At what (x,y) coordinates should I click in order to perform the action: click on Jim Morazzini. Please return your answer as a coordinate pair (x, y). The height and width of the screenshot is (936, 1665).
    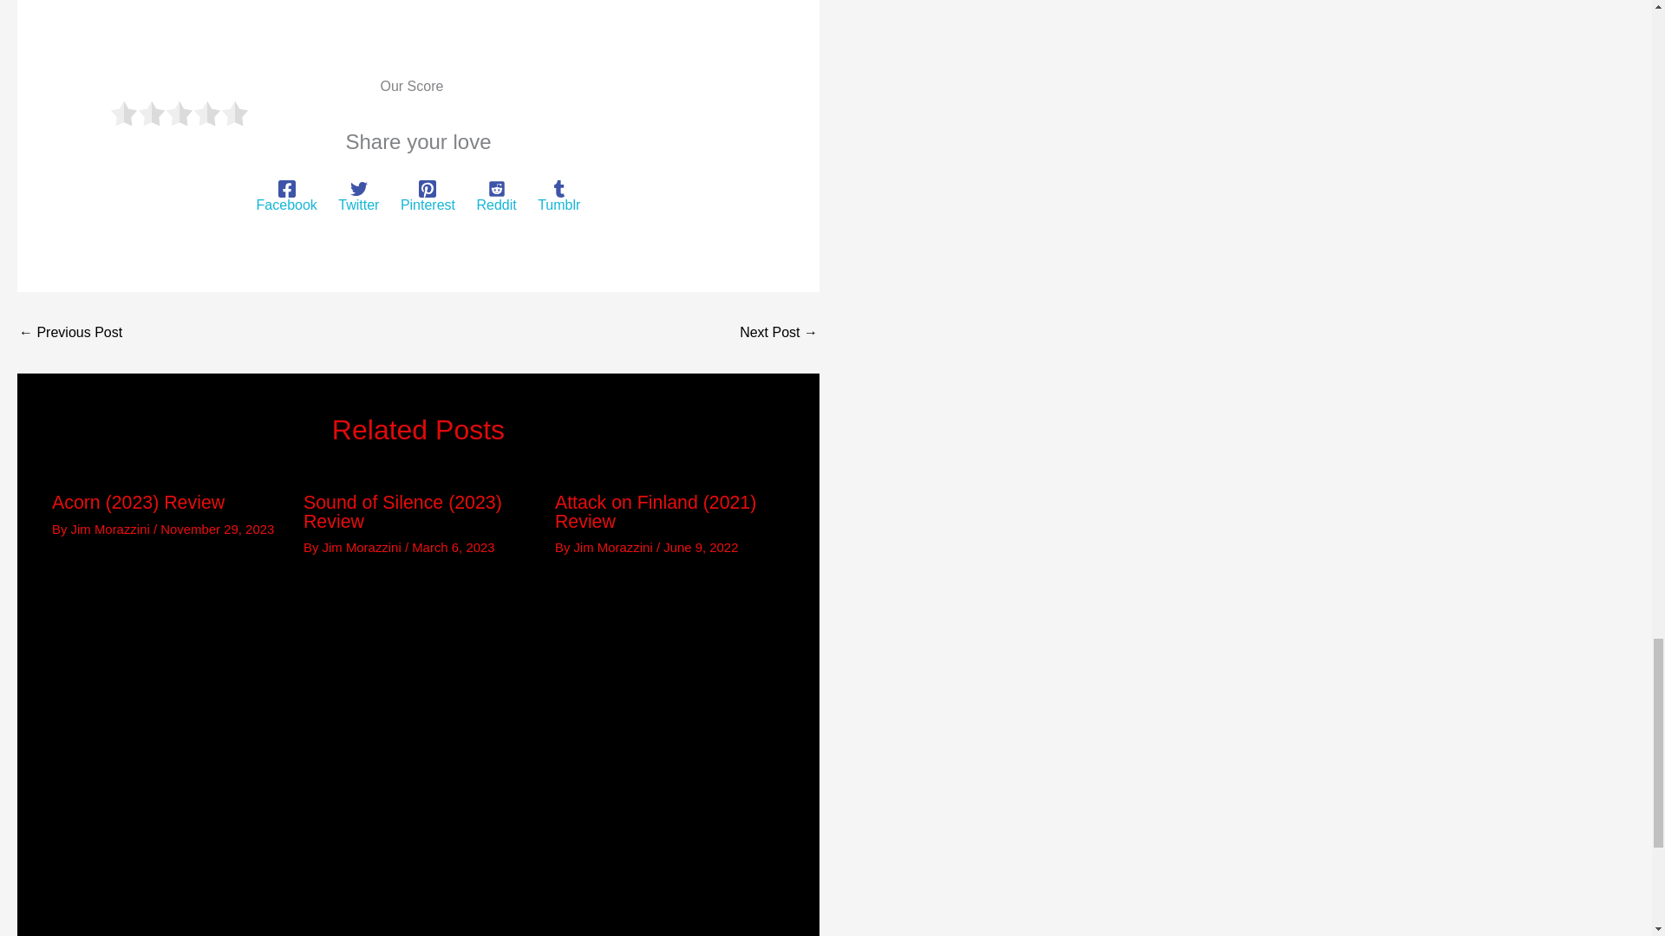
    Looking at the image, I should click on (112, 529).